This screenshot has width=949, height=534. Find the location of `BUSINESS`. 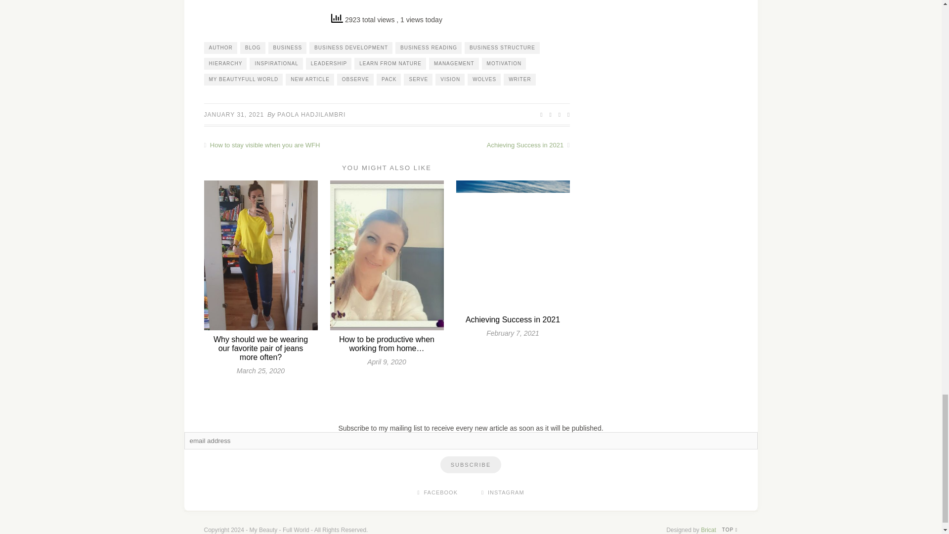

BUSINESS is located at coordinates (288, 48).